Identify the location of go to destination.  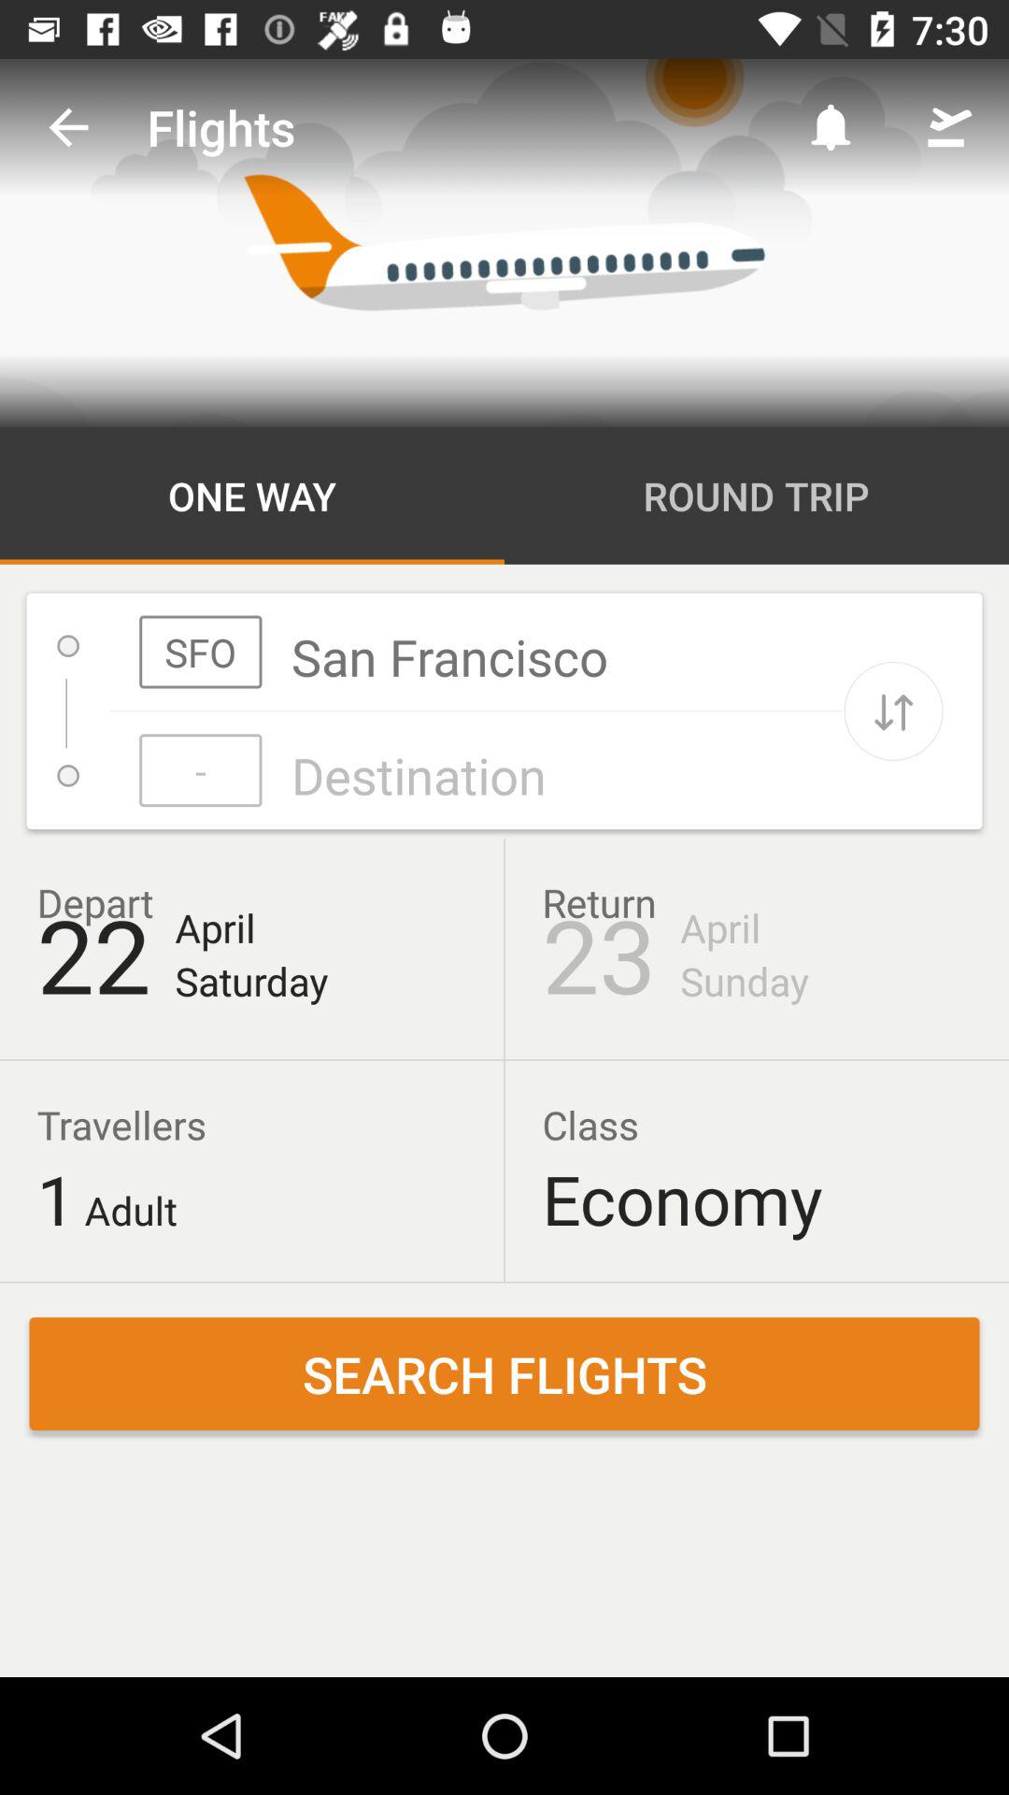
(476, 770).